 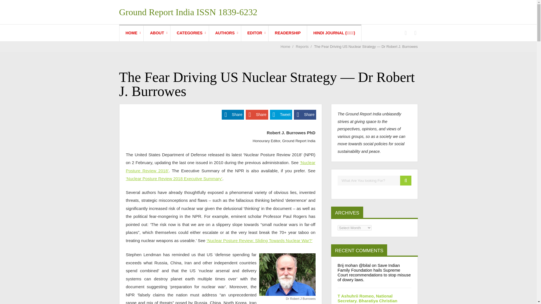 I want to click on 200,000 subscribers in around 100 countries, so click(x=287, y=33).